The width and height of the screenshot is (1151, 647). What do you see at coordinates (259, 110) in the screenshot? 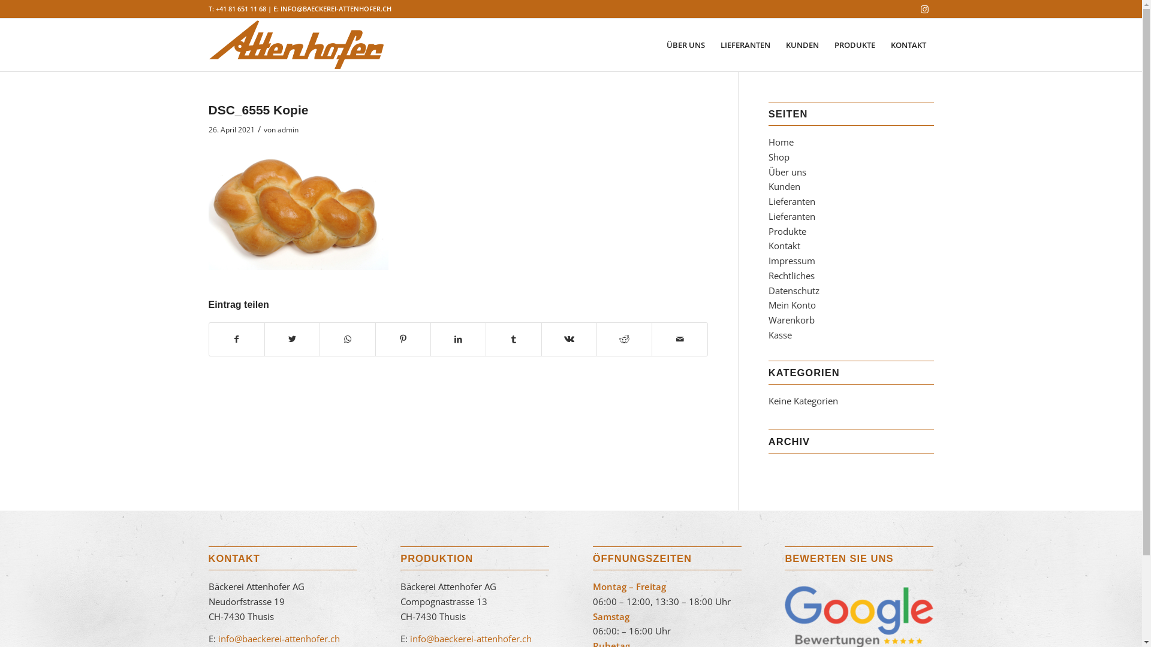
I see `DSC_6555 Kopie` at bounding box center [259, 110].